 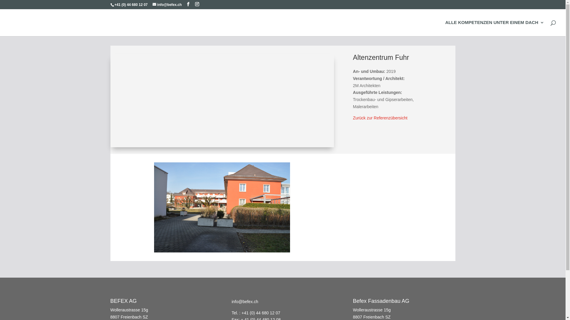 I want to click on ALLE KOMPETENZEN UNTER EINEM DACH, so click(x=495, y=28).